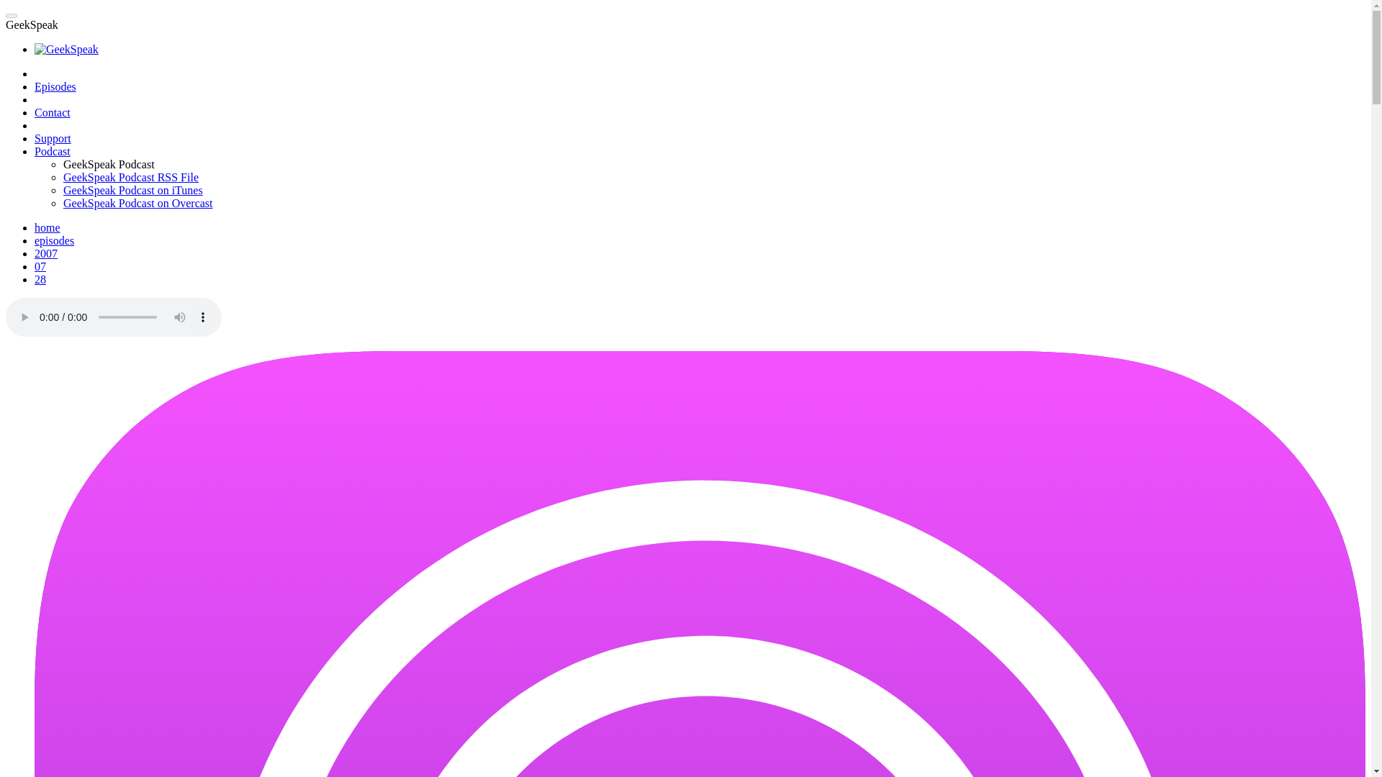 This screenshot has height=777, width=1382. I want to click on Episodes, so click(55, 86).